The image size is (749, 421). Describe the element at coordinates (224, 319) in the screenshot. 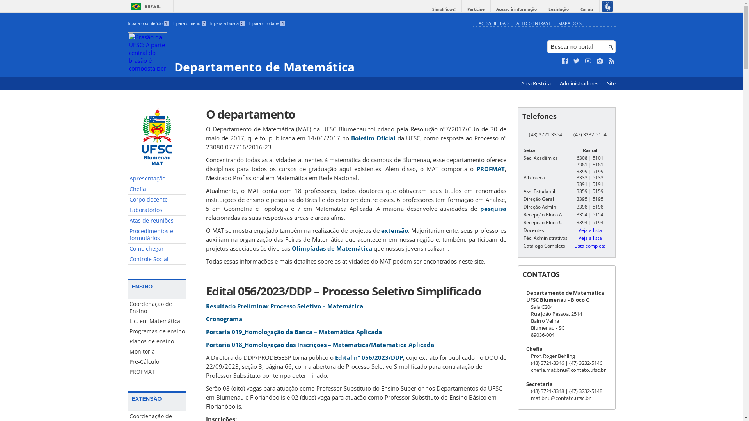

I see `Cronograma` at that location.